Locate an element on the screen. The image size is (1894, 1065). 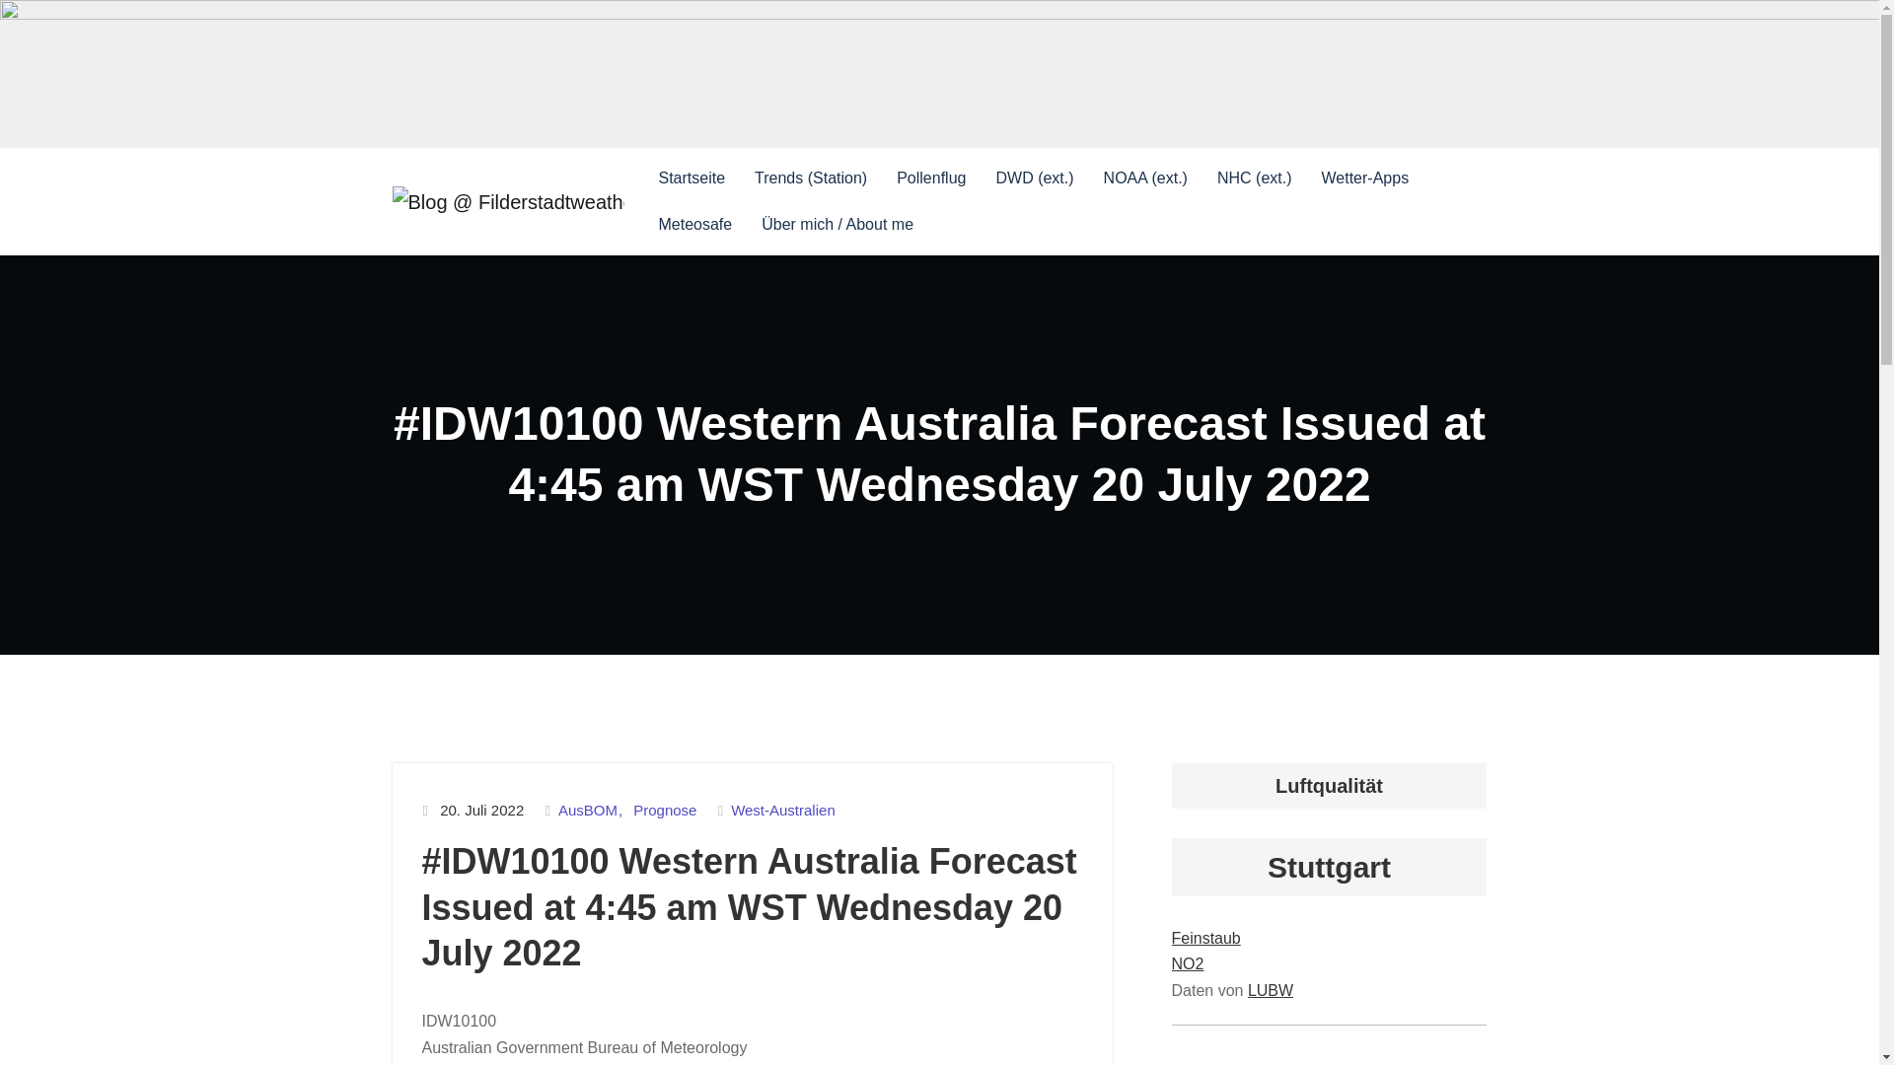
LUBW is located at coordinates (1271, 990).